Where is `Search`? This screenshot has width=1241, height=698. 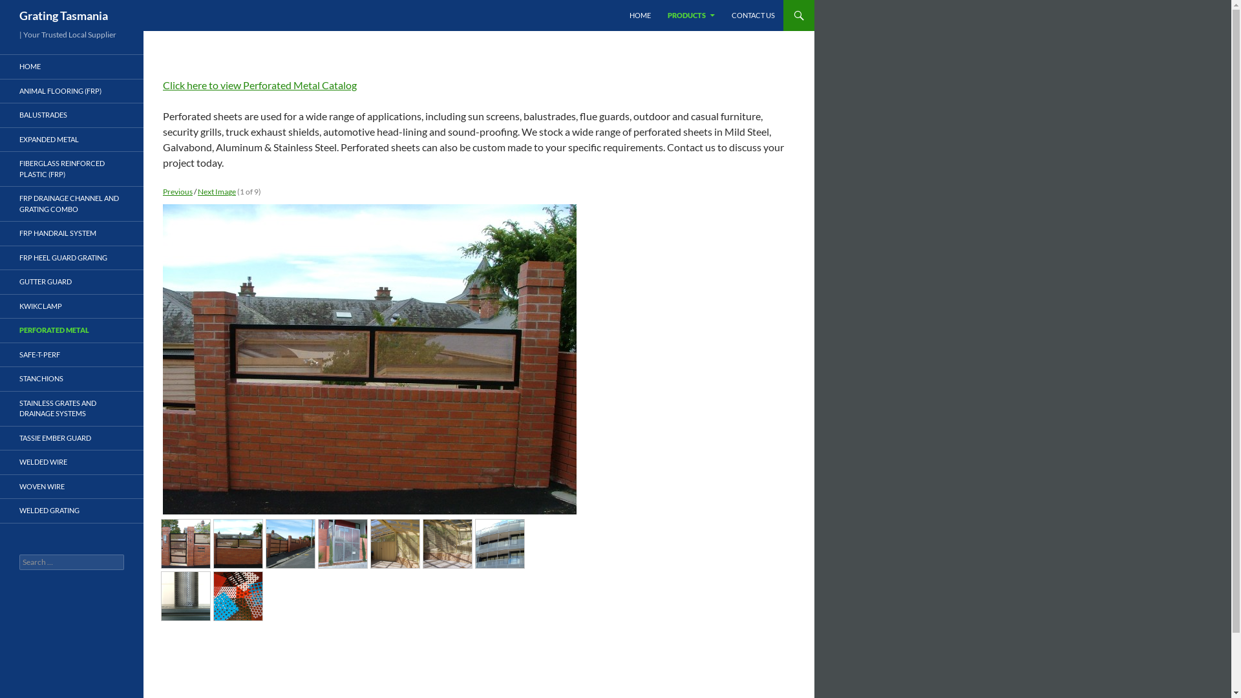
Search is located at coordinates (25, 8).